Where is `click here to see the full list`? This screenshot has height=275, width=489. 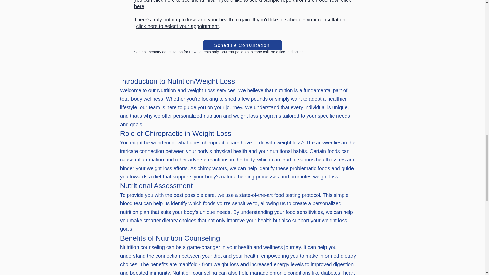 click here to see the full list is located at coordinates (184, 1).